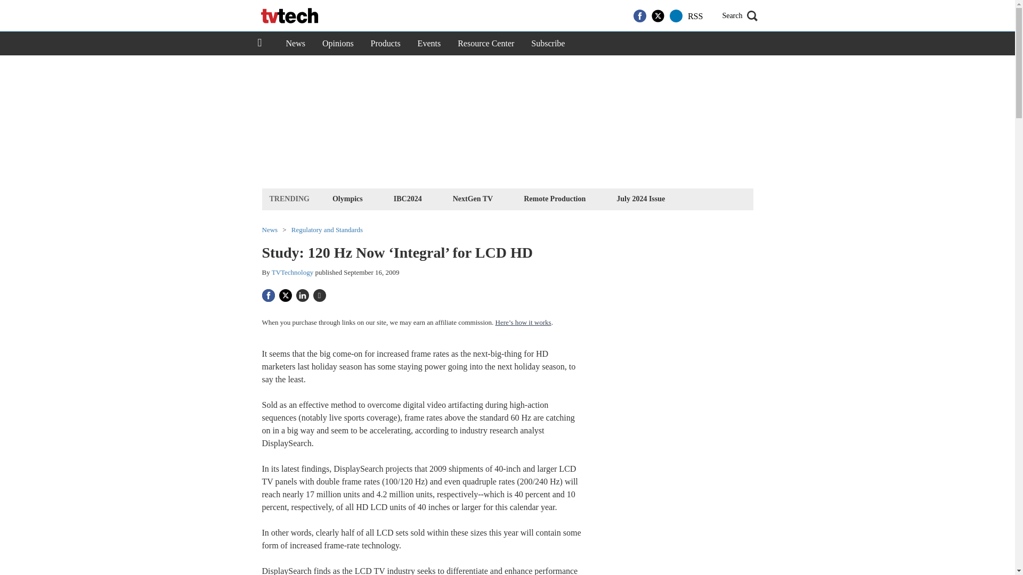 This screenshot has width=1023, height=575. I want to click on Subscribe, so click(548, 44).